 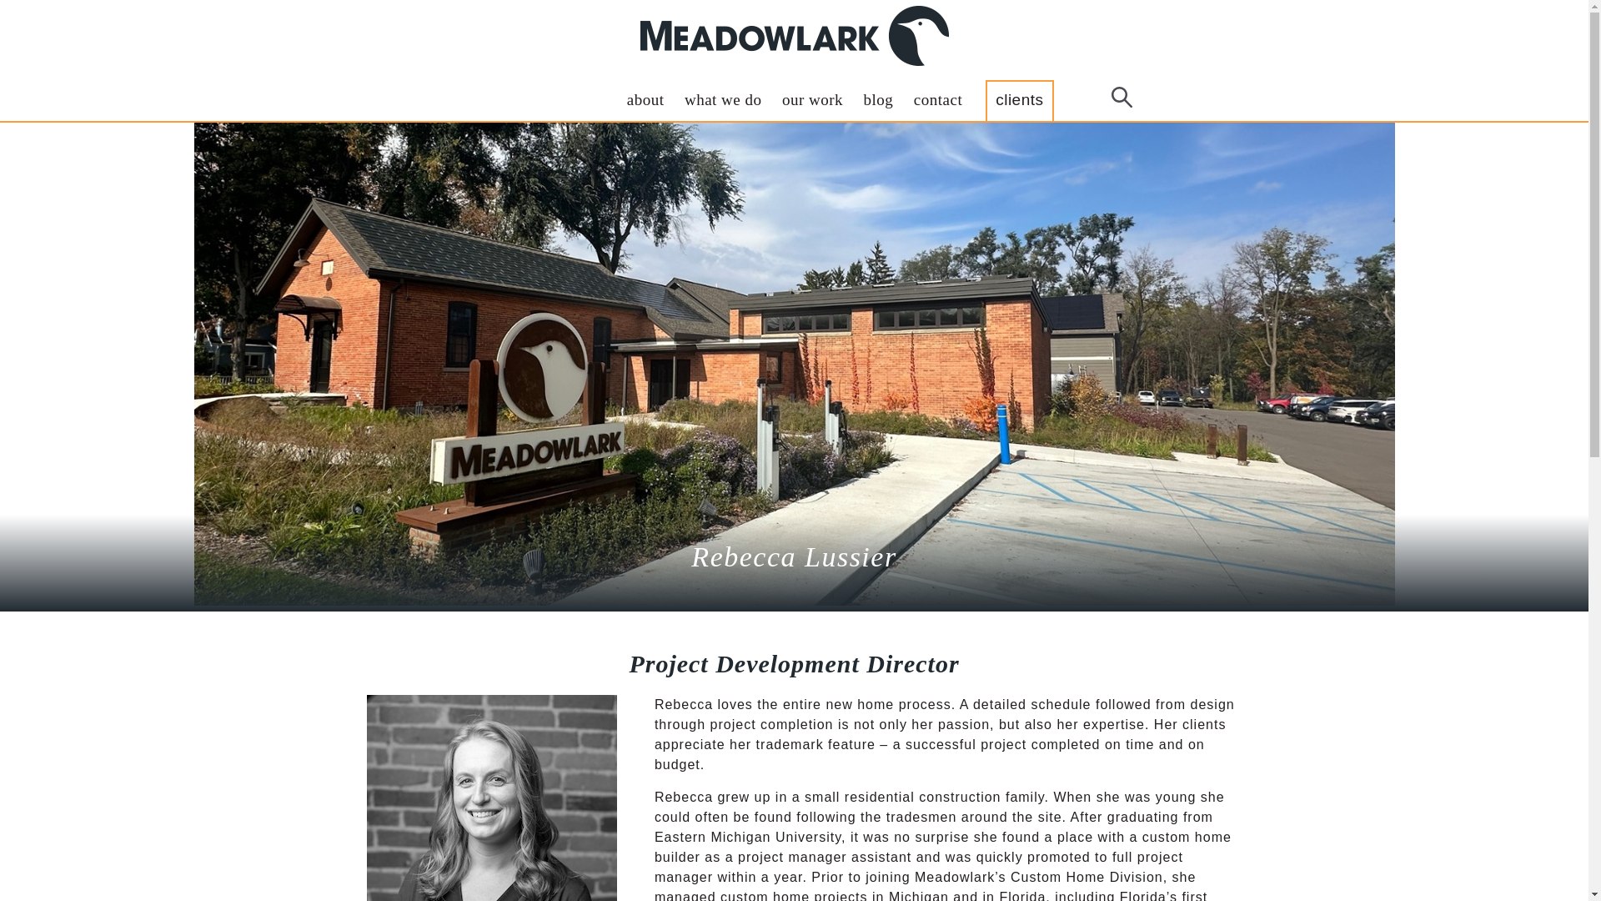 What do you see at coordinates (795, 35) in the screenshot?
I see `meadowlark-logo` at bounding box center [795, 35].